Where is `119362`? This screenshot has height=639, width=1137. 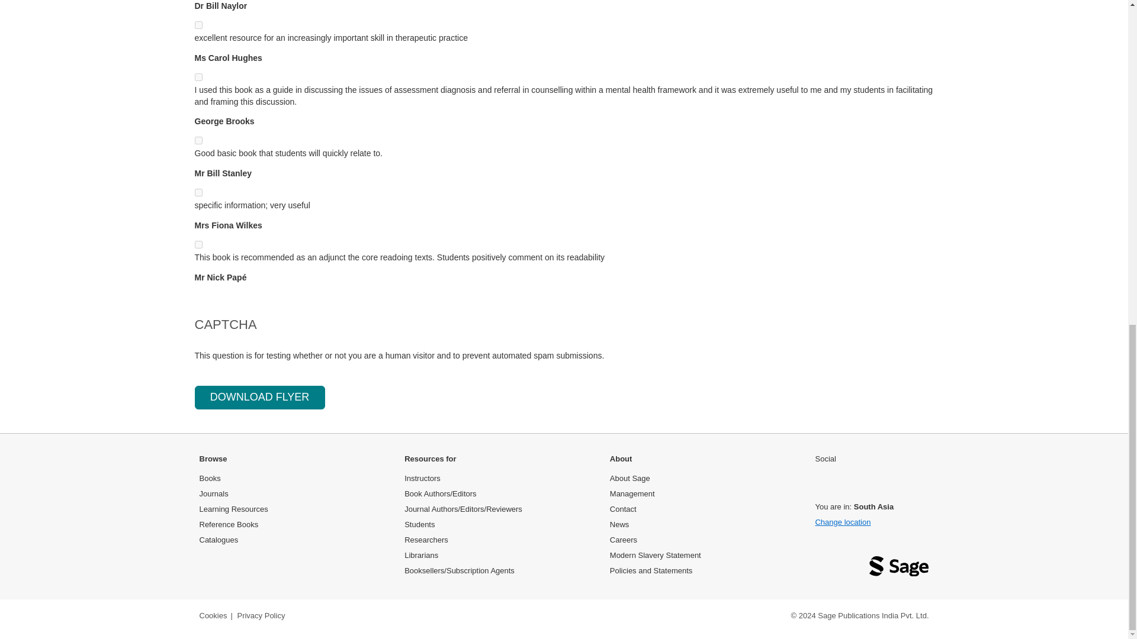
119362 is located at coordinates (198, 77).